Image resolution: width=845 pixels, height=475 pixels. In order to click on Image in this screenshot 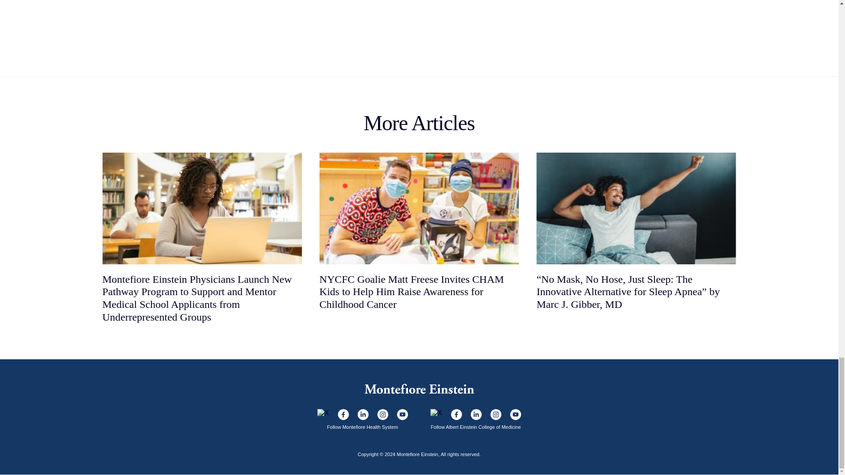, I will do `click(363, 414)`.